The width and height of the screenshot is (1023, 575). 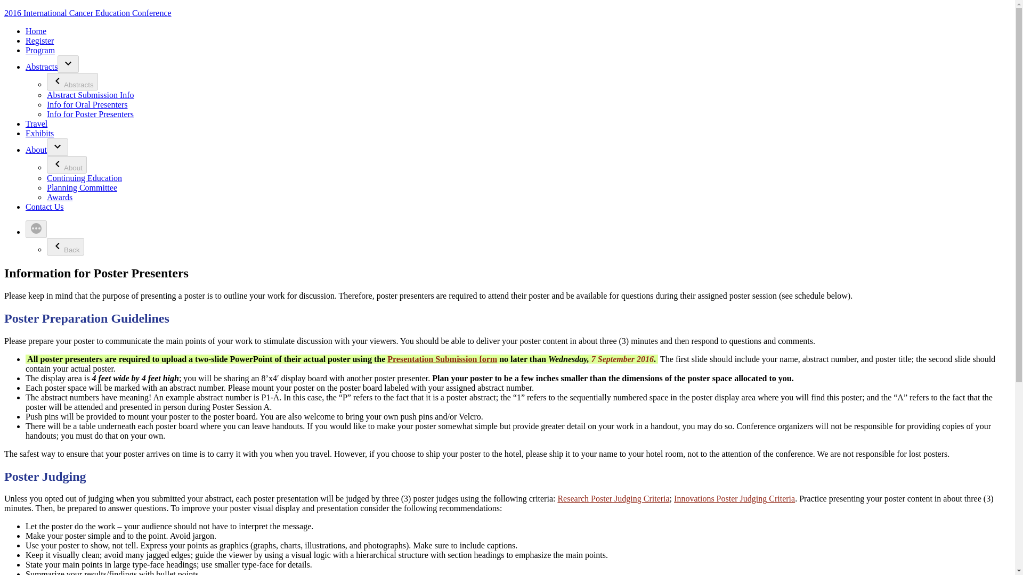 I want to click on Back, so click(x=65, y=247).